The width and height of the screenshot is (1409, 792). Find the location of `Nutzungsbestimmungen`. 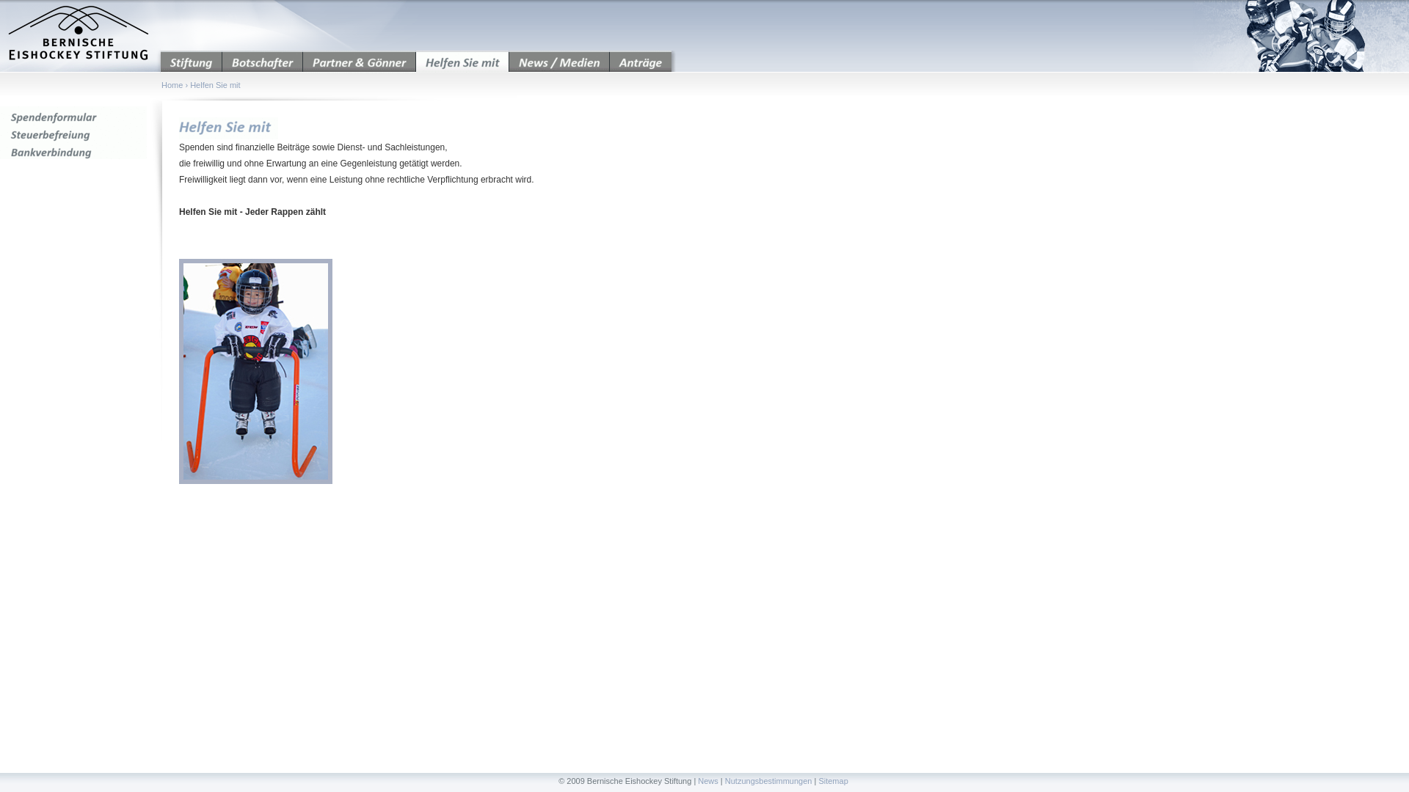

Nutzungsbestimmungen is located at coordinates (768, 781).